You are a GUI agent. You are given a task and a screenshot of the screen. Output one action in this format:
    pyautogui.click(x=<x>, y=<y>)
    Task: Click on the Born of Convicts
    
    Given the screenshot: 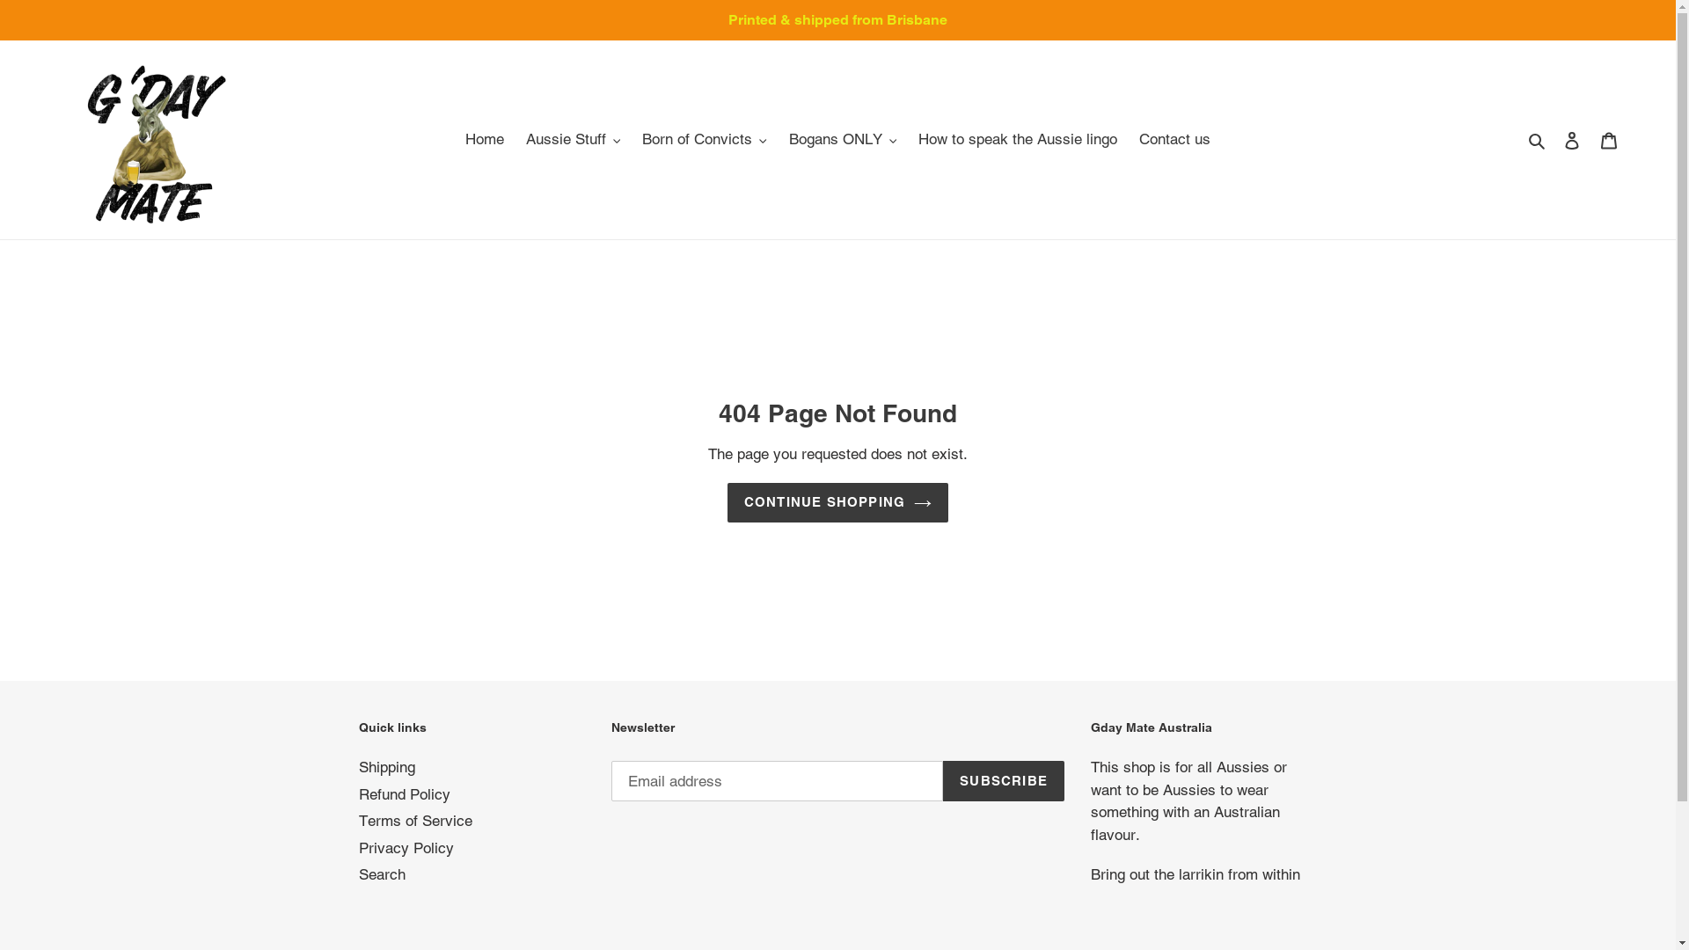 What is the action you would take?
    pyautogui.click(x=705, y=140)
    